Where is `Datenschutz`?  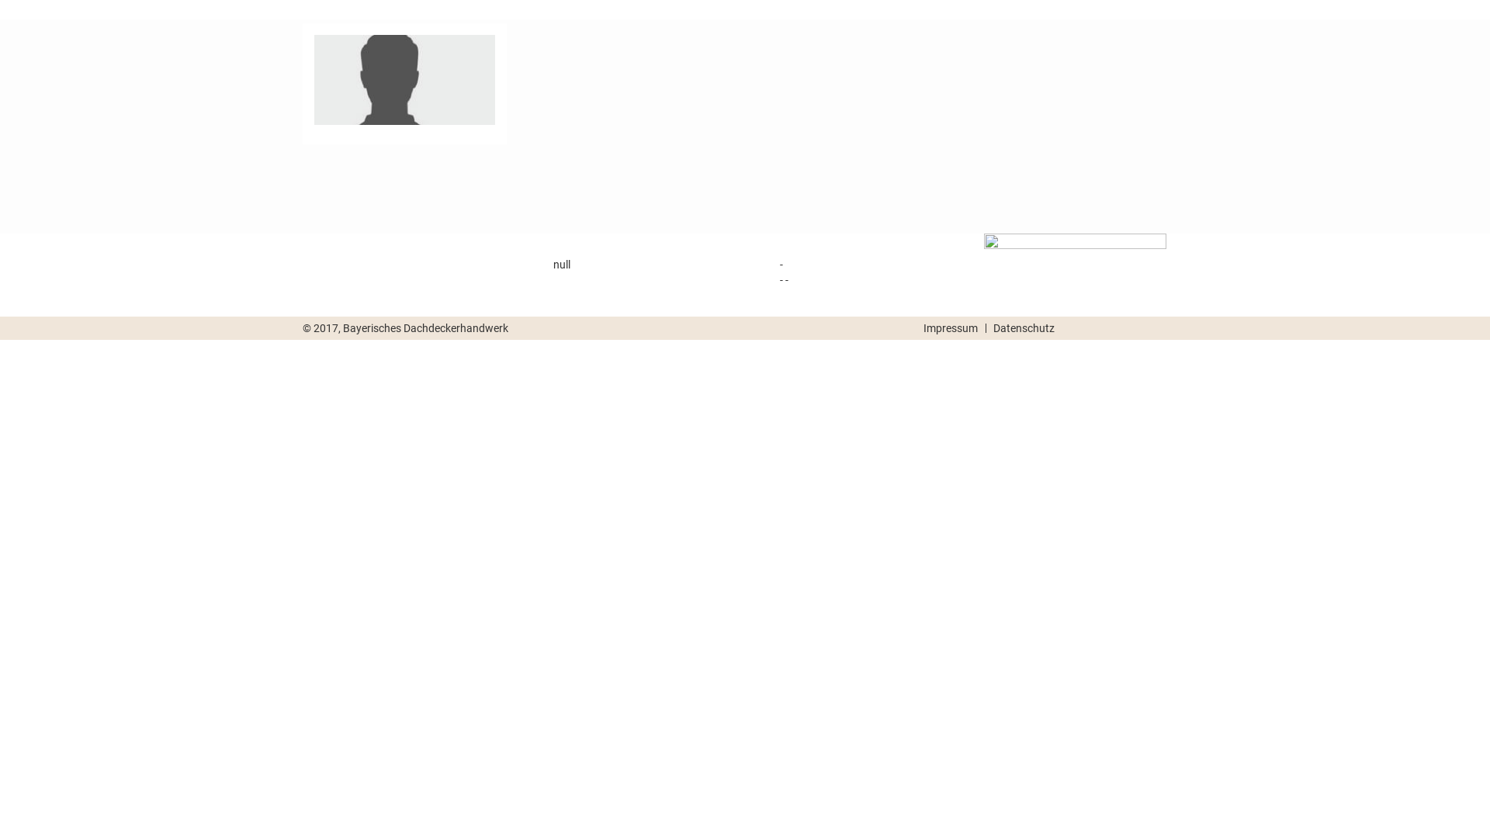
Datenschutz is located at coordinates (1020, 328).